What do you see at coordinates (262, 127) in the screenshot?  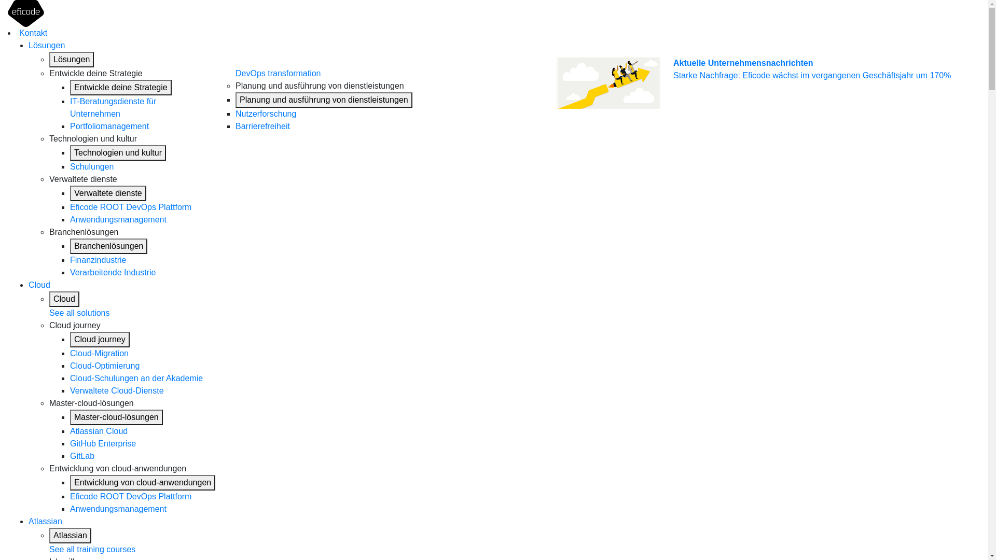 I see `Barrierefreiheit` at bounding box center [262, 127].